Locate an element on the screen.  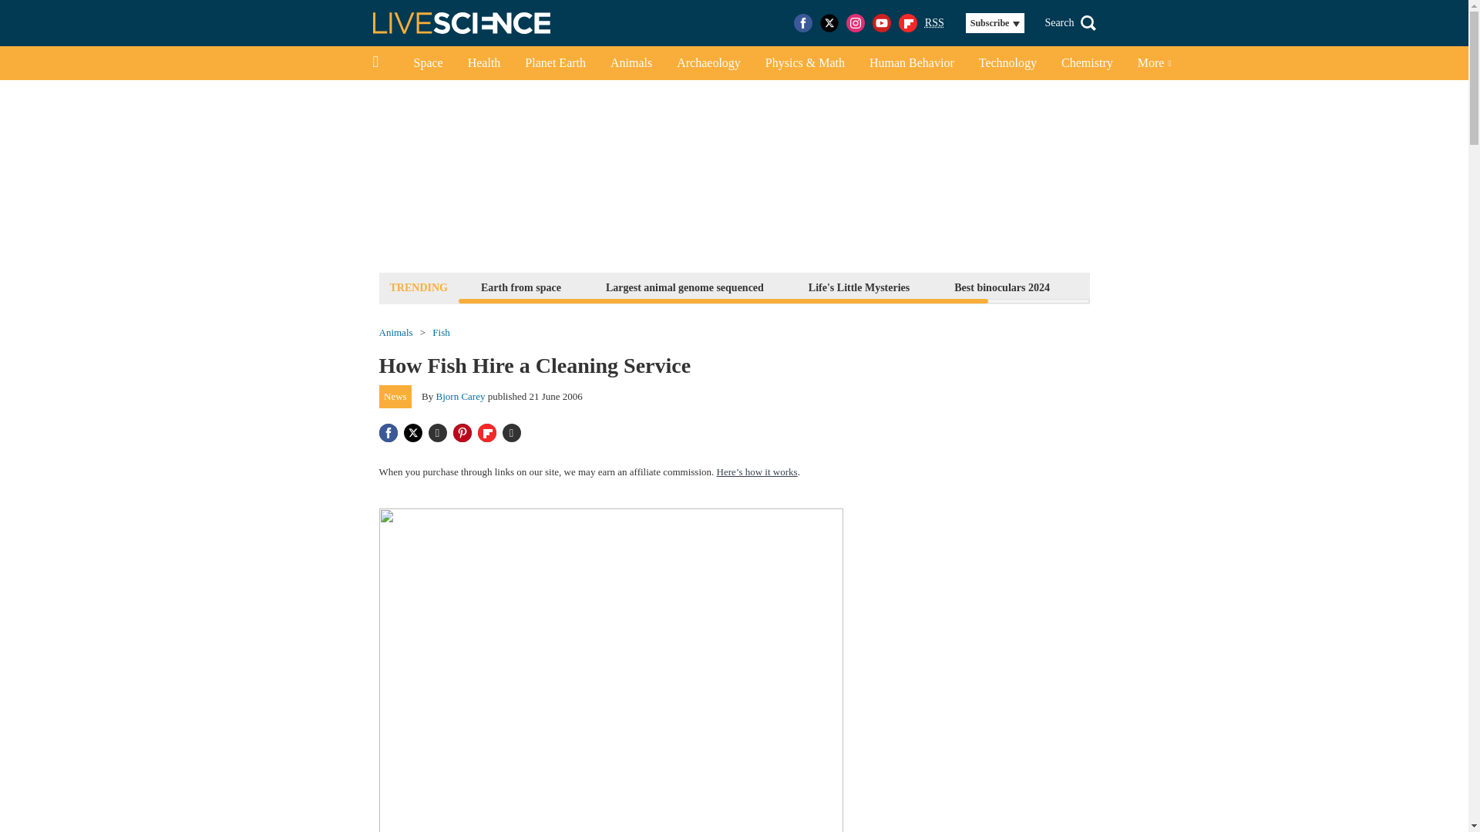
Planet Earth is located at coordinates (555, 63).